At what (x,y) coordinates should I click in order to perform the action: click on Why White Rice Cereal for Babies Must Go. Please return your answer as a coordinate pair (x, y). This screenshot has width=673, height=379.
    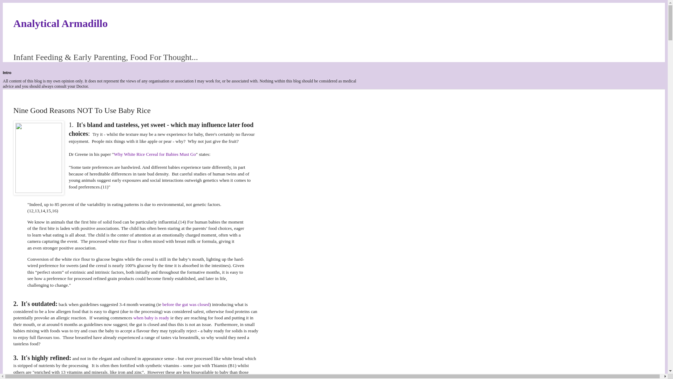
    Looking at the image, I should click on (155, 154).